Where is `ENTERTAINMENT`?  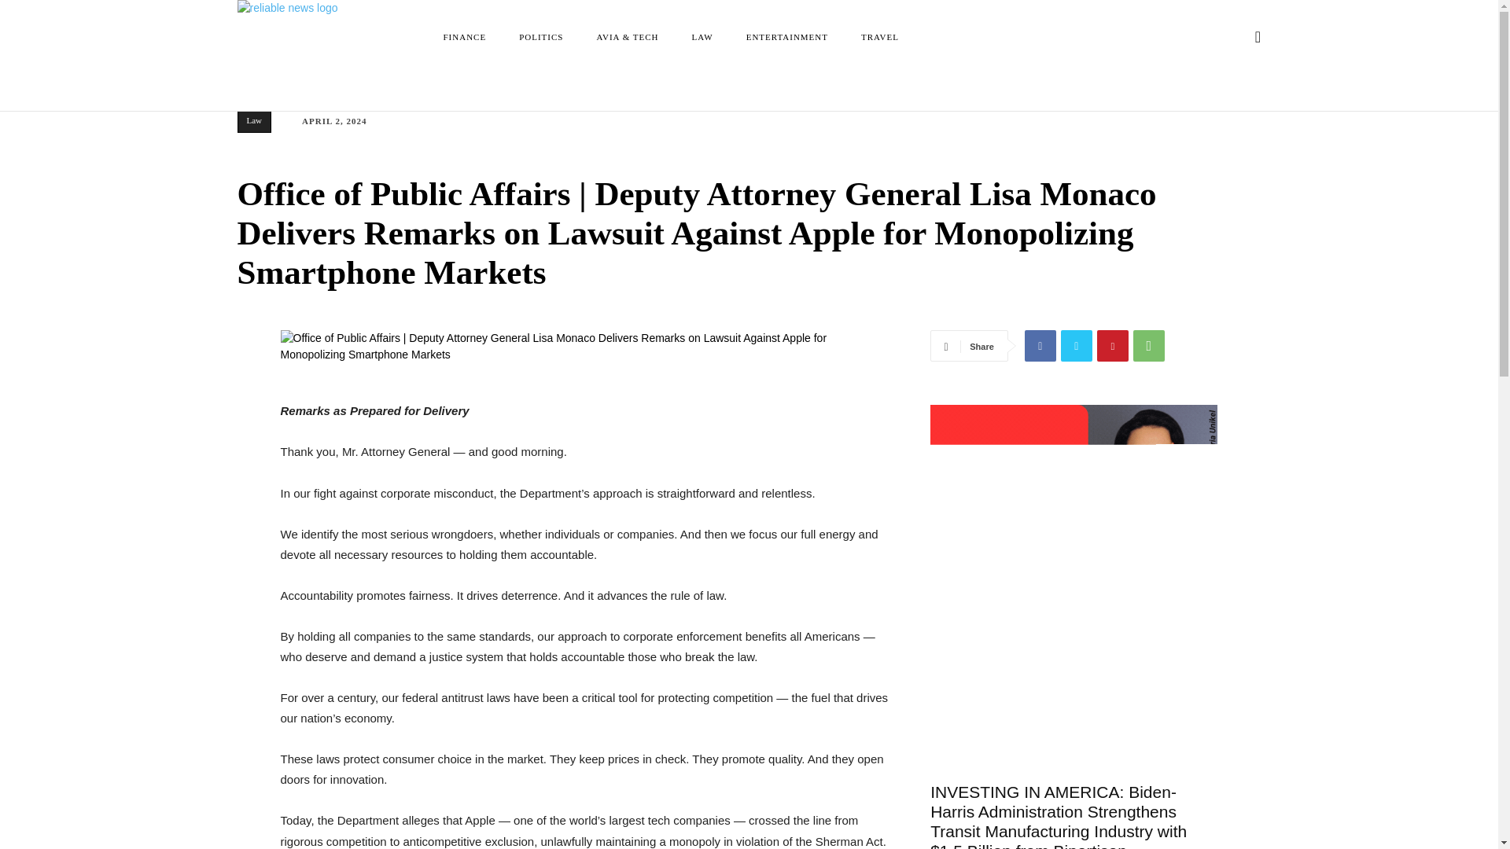
ENTERTAINMENT is located at coordinates (787, 36).